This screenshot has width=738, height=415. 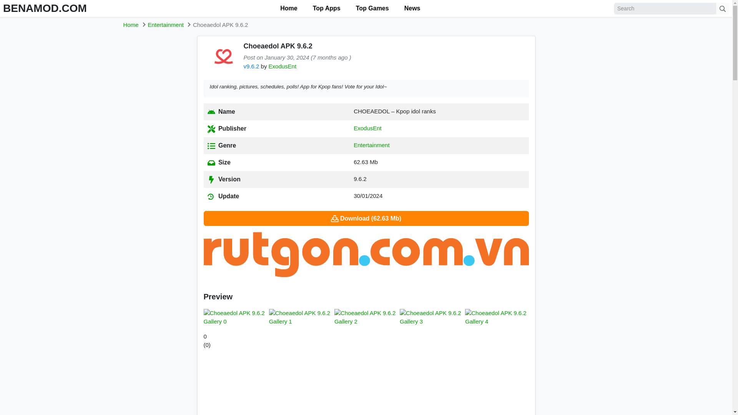 I want to click on ExodusEnt, so click(x=282, y=66).